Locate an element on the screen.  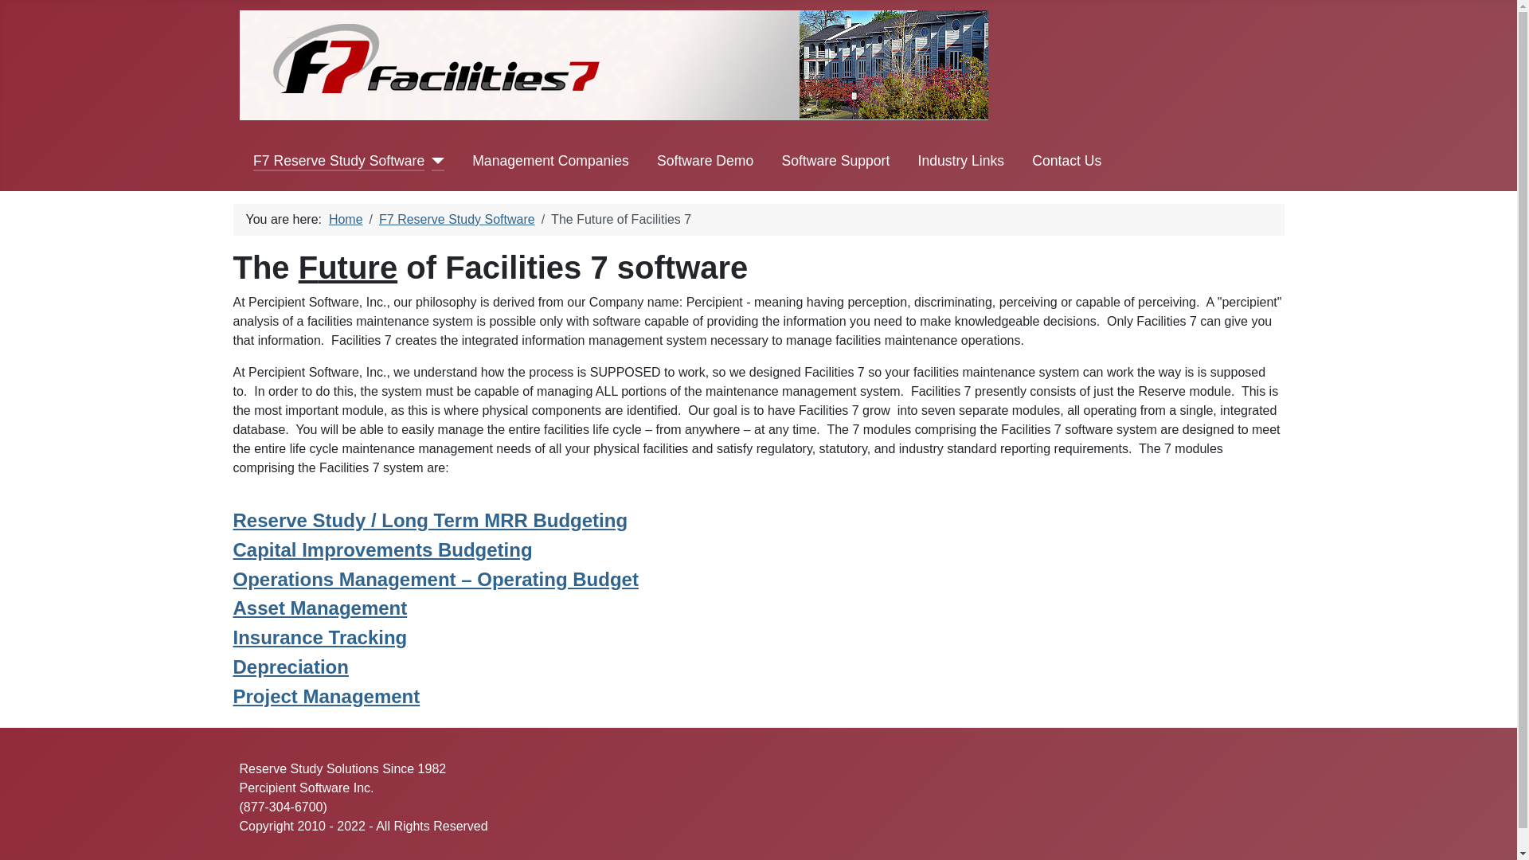
Insurance Tracking is located at coordinates (319, 637).